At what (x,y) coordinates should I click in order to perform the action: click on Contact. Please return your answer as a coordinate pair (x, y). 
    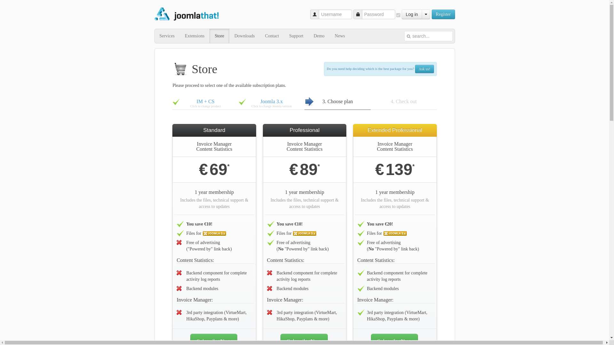
    Looking at the image, I should click on (398, 15).